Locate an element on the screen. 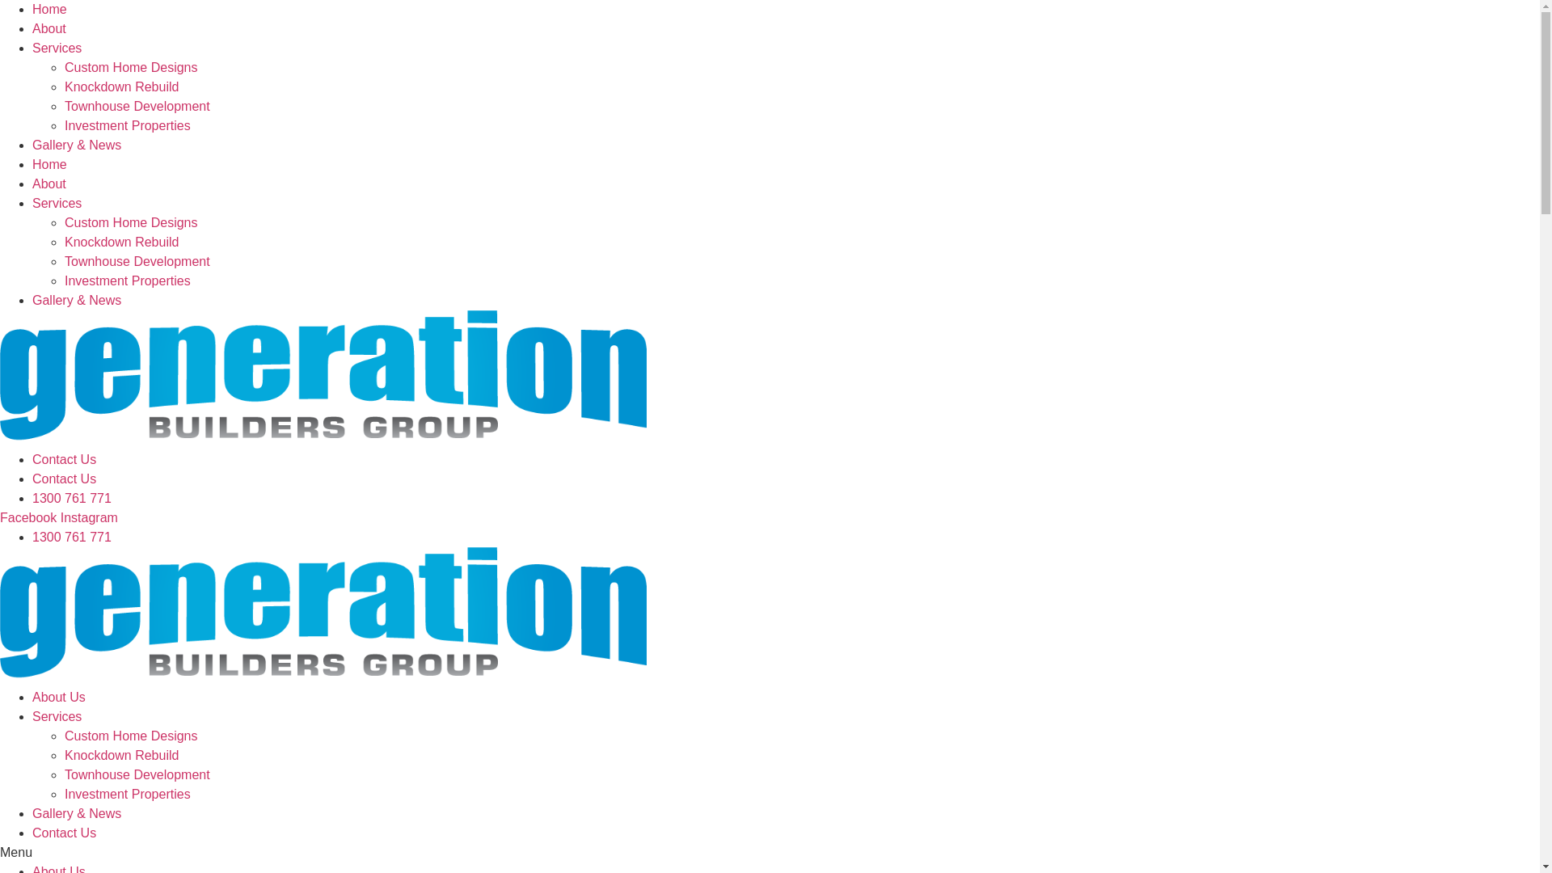 This screenshot has width=1552, height=873. About is located at coordinates (49, 184).